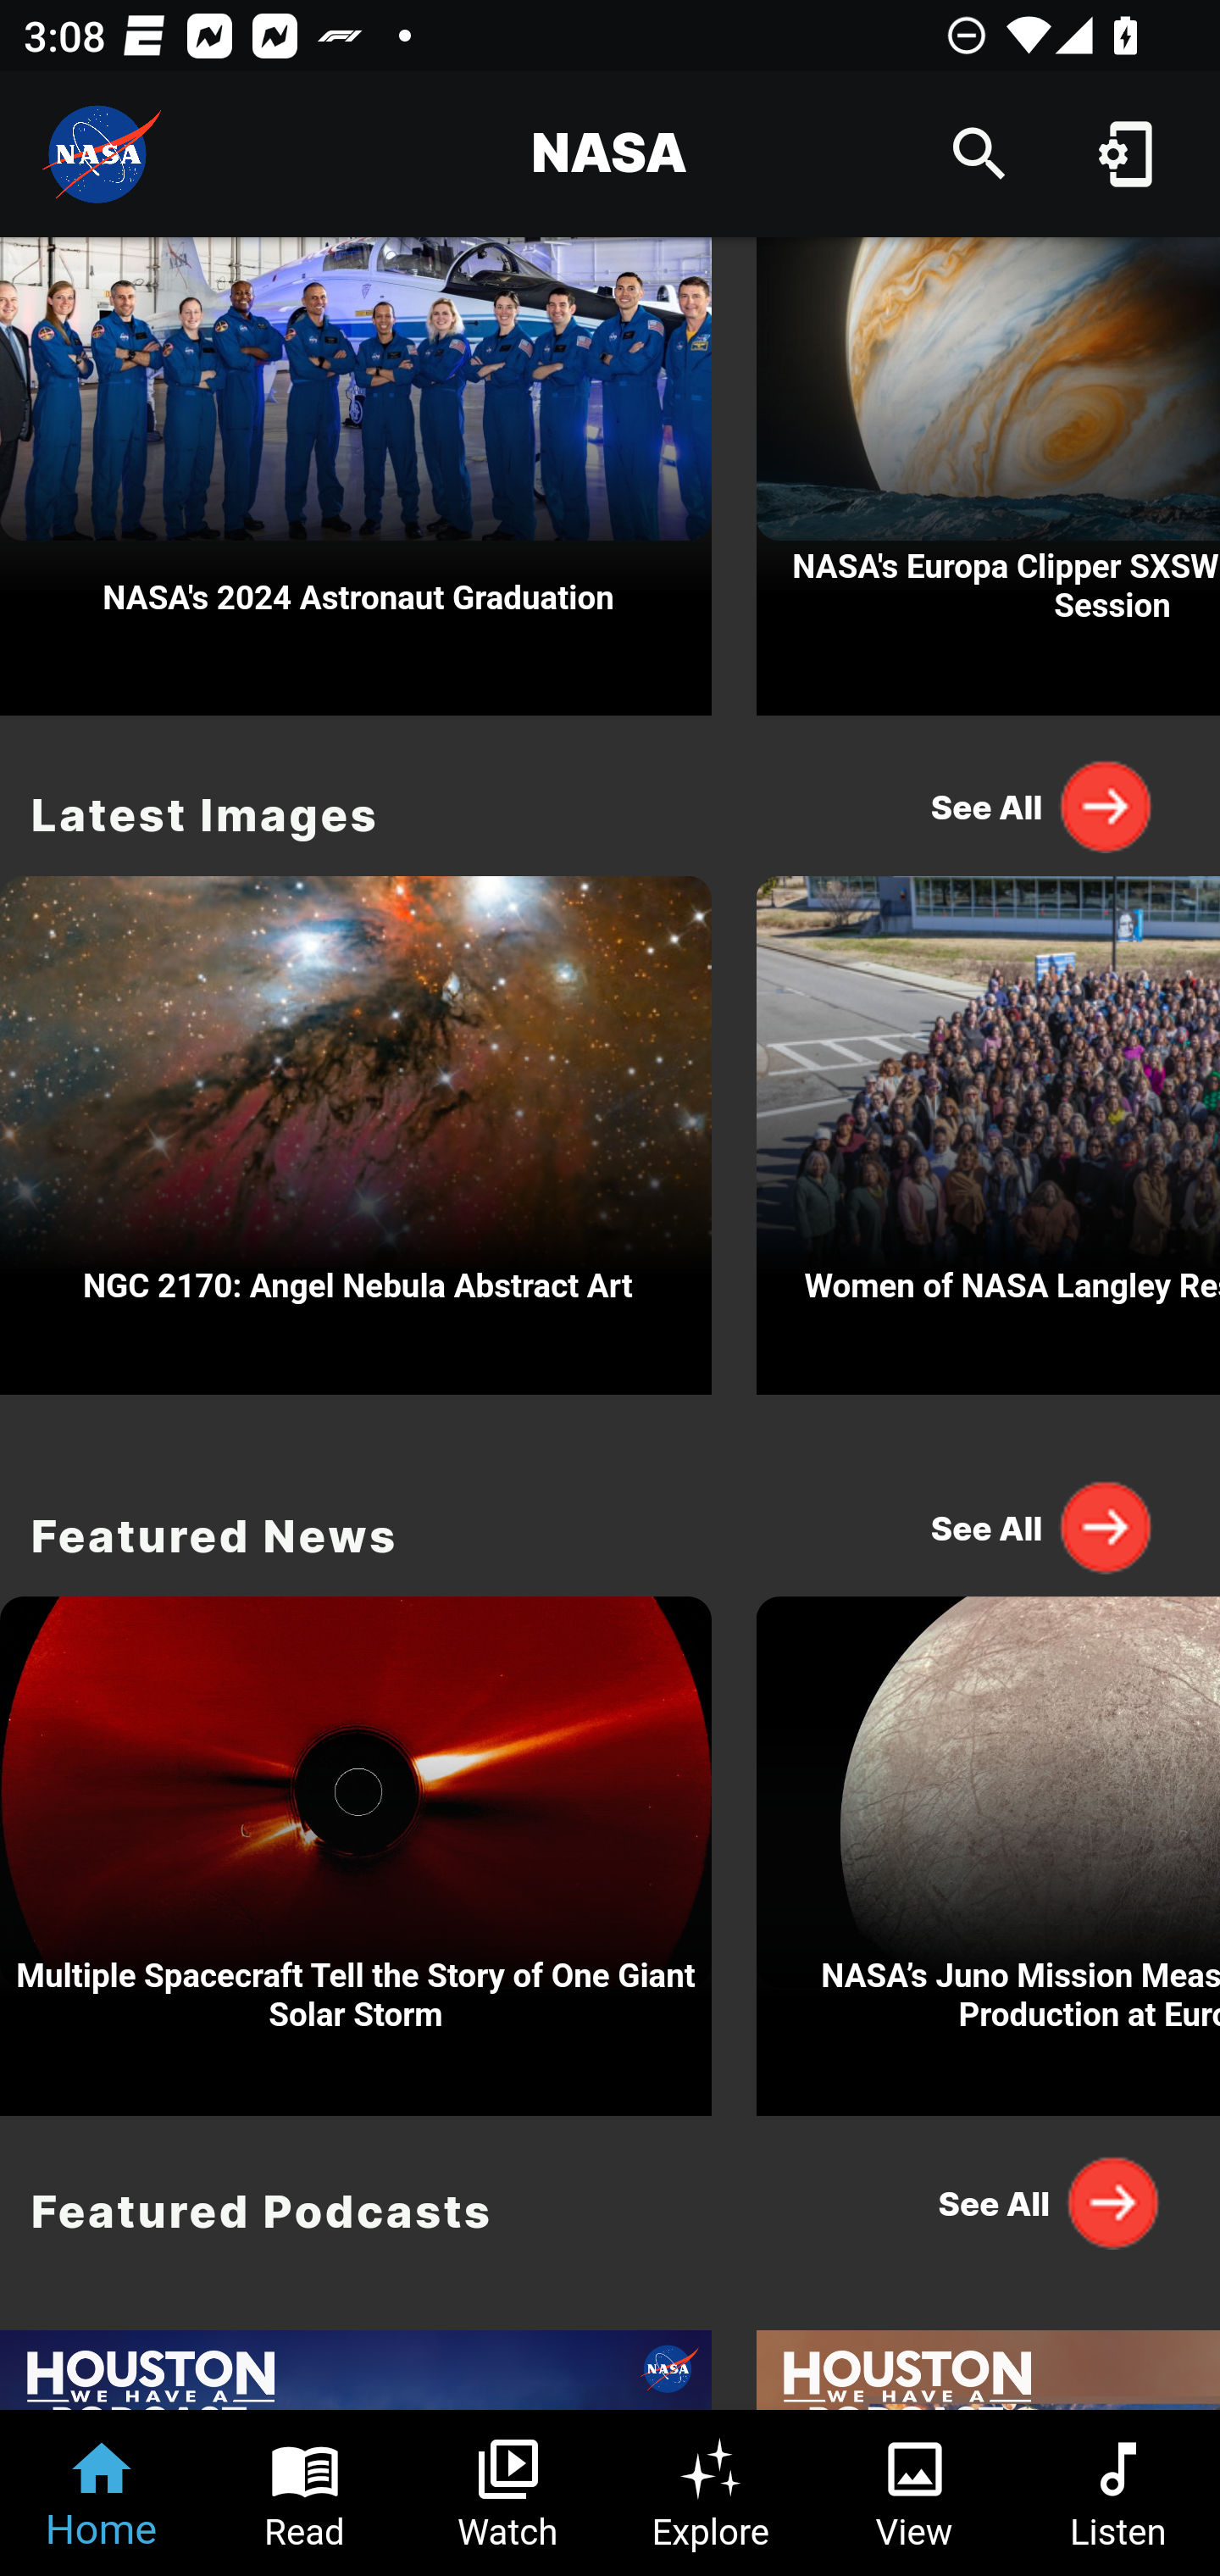 The width and height of the screenshot is (1220, 2576). What do you see at coordinates (712, 2493) in the screenshot?
I see `Explore
Tab 4 of 6` at bounding box center [712, 2493].